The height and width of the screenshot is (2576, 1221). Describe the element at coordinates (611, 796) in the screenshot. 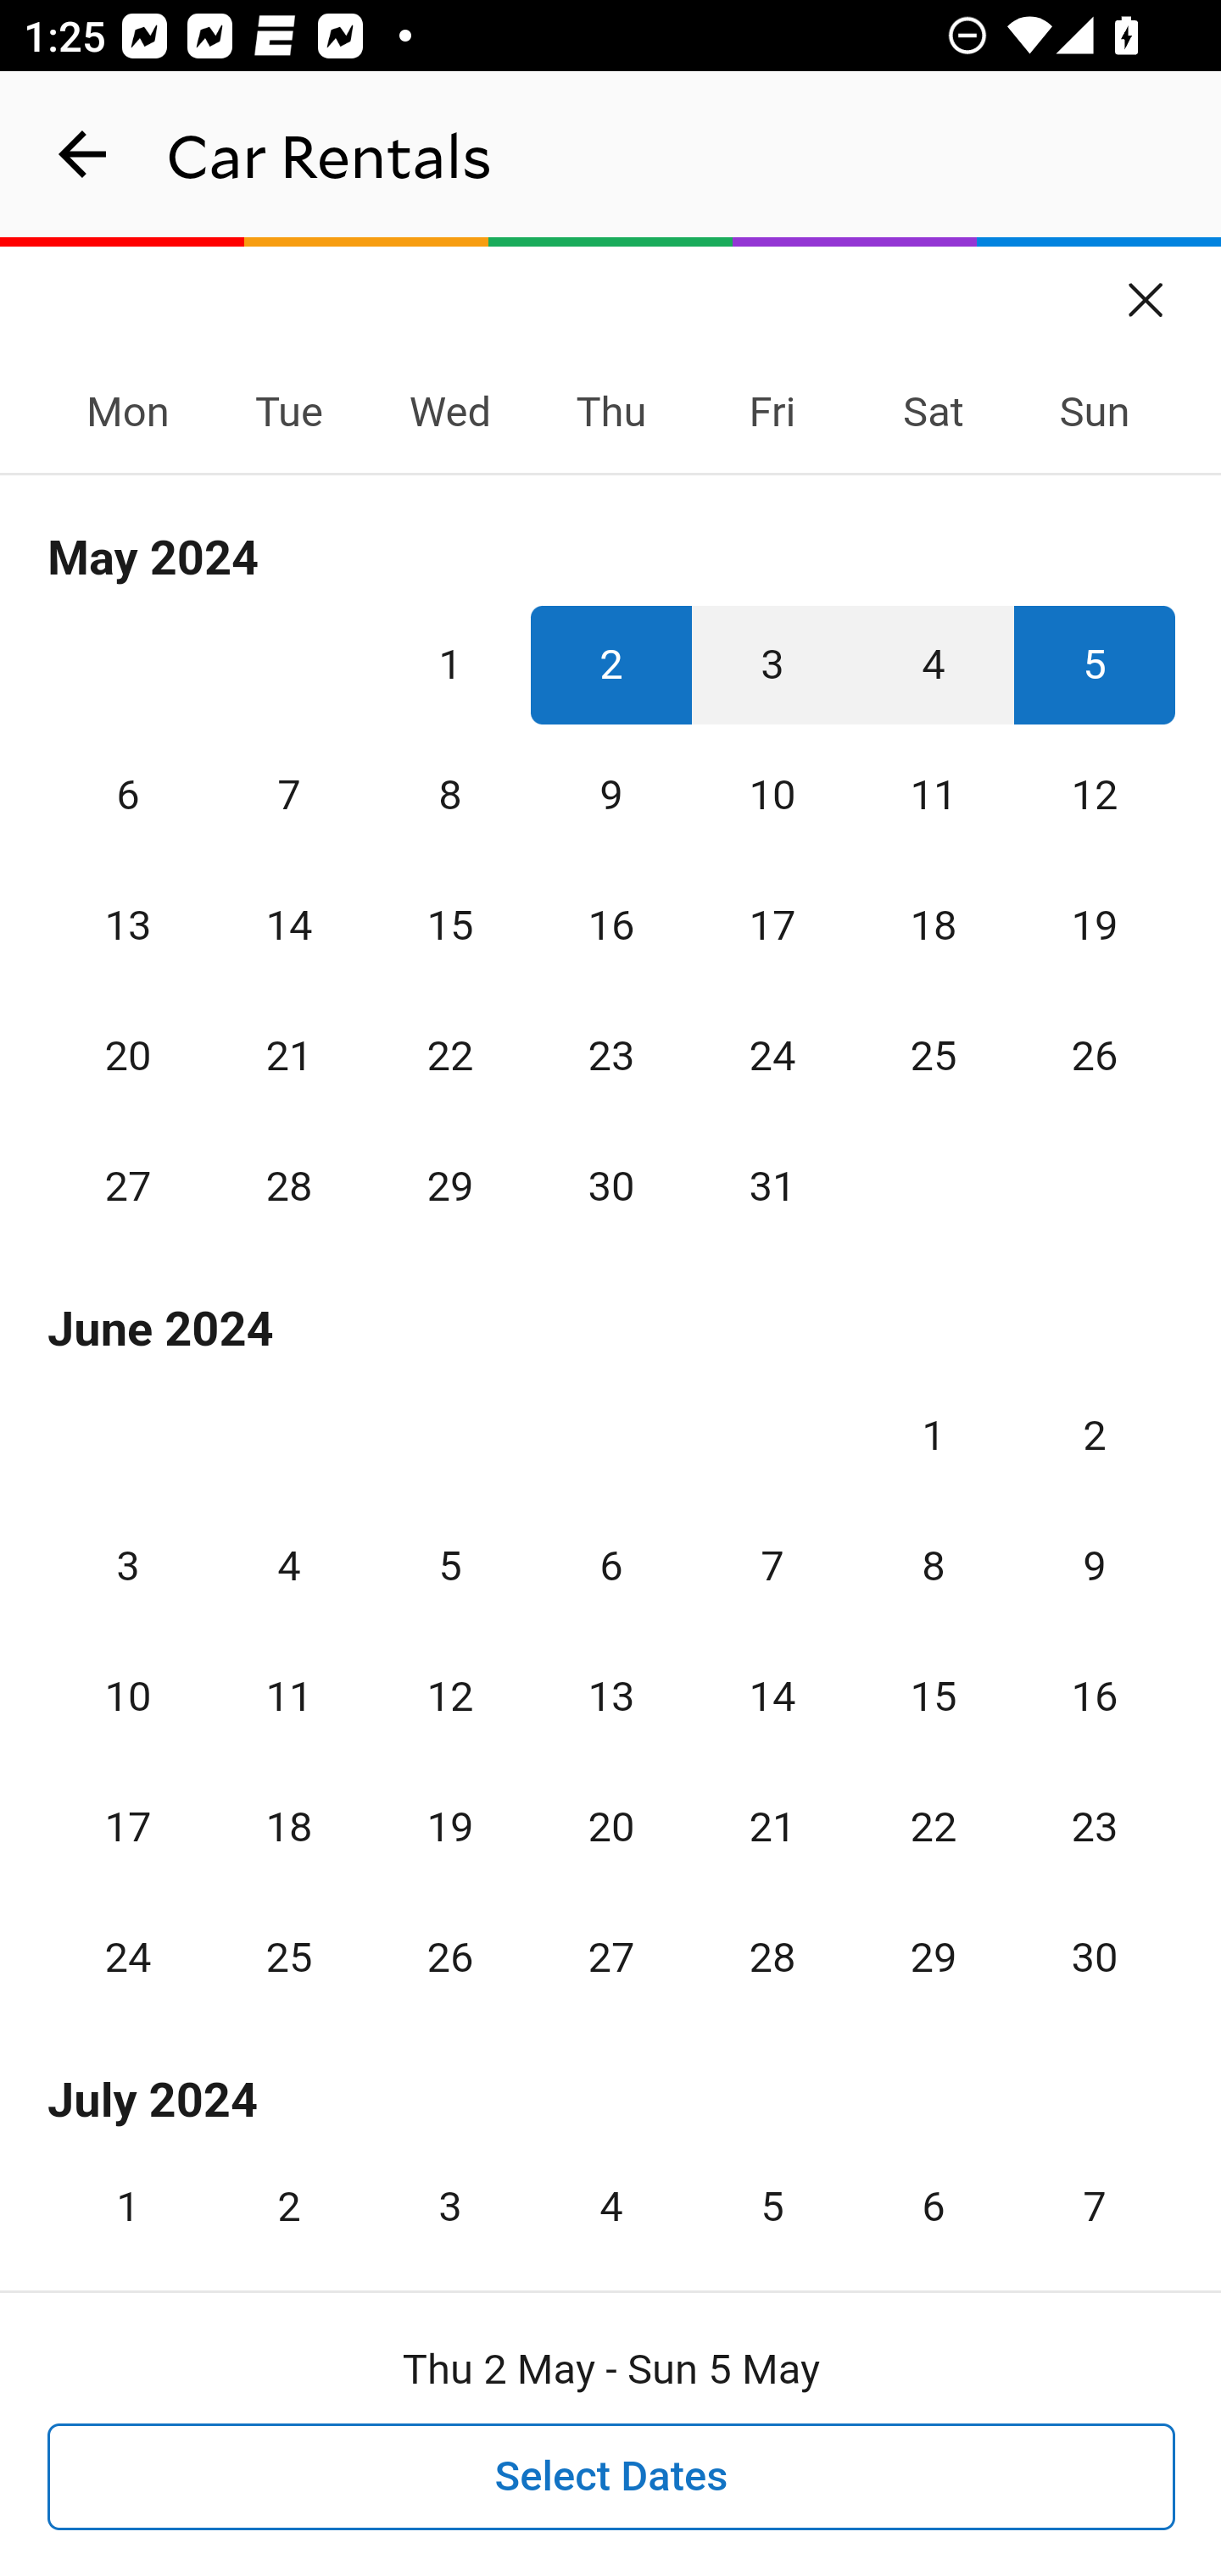

I see `9 May 2024` at that location.